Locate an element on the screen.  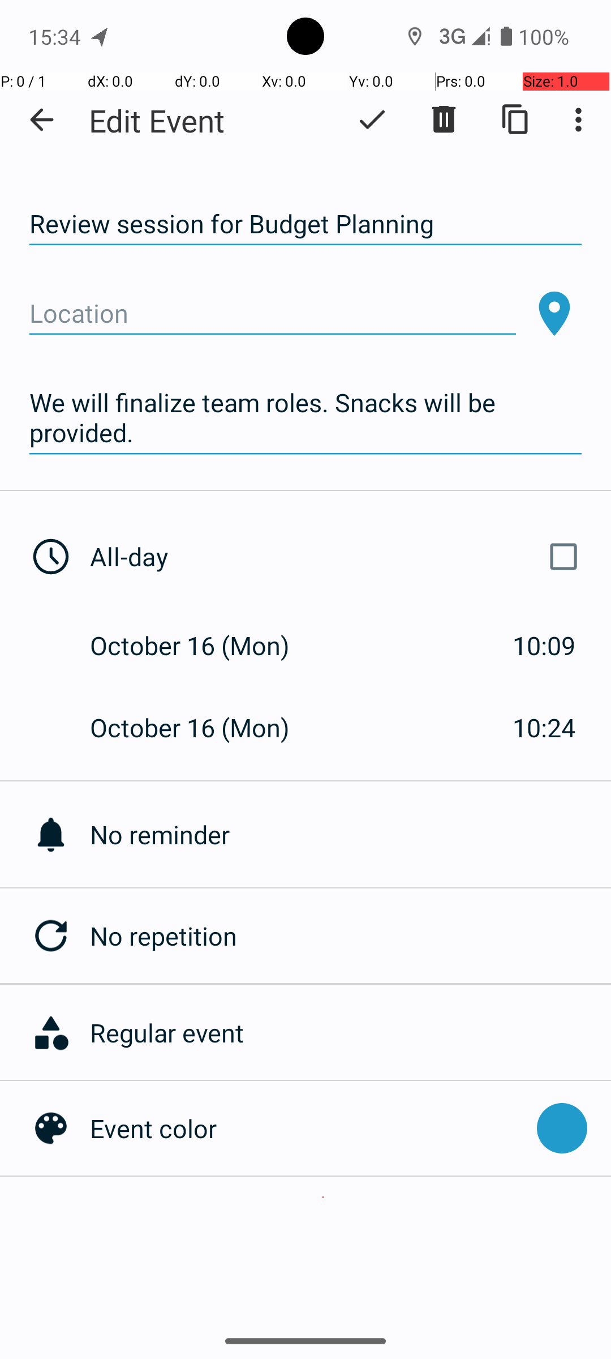
Review session for Budget Planning is located at coordinates (305, 224).